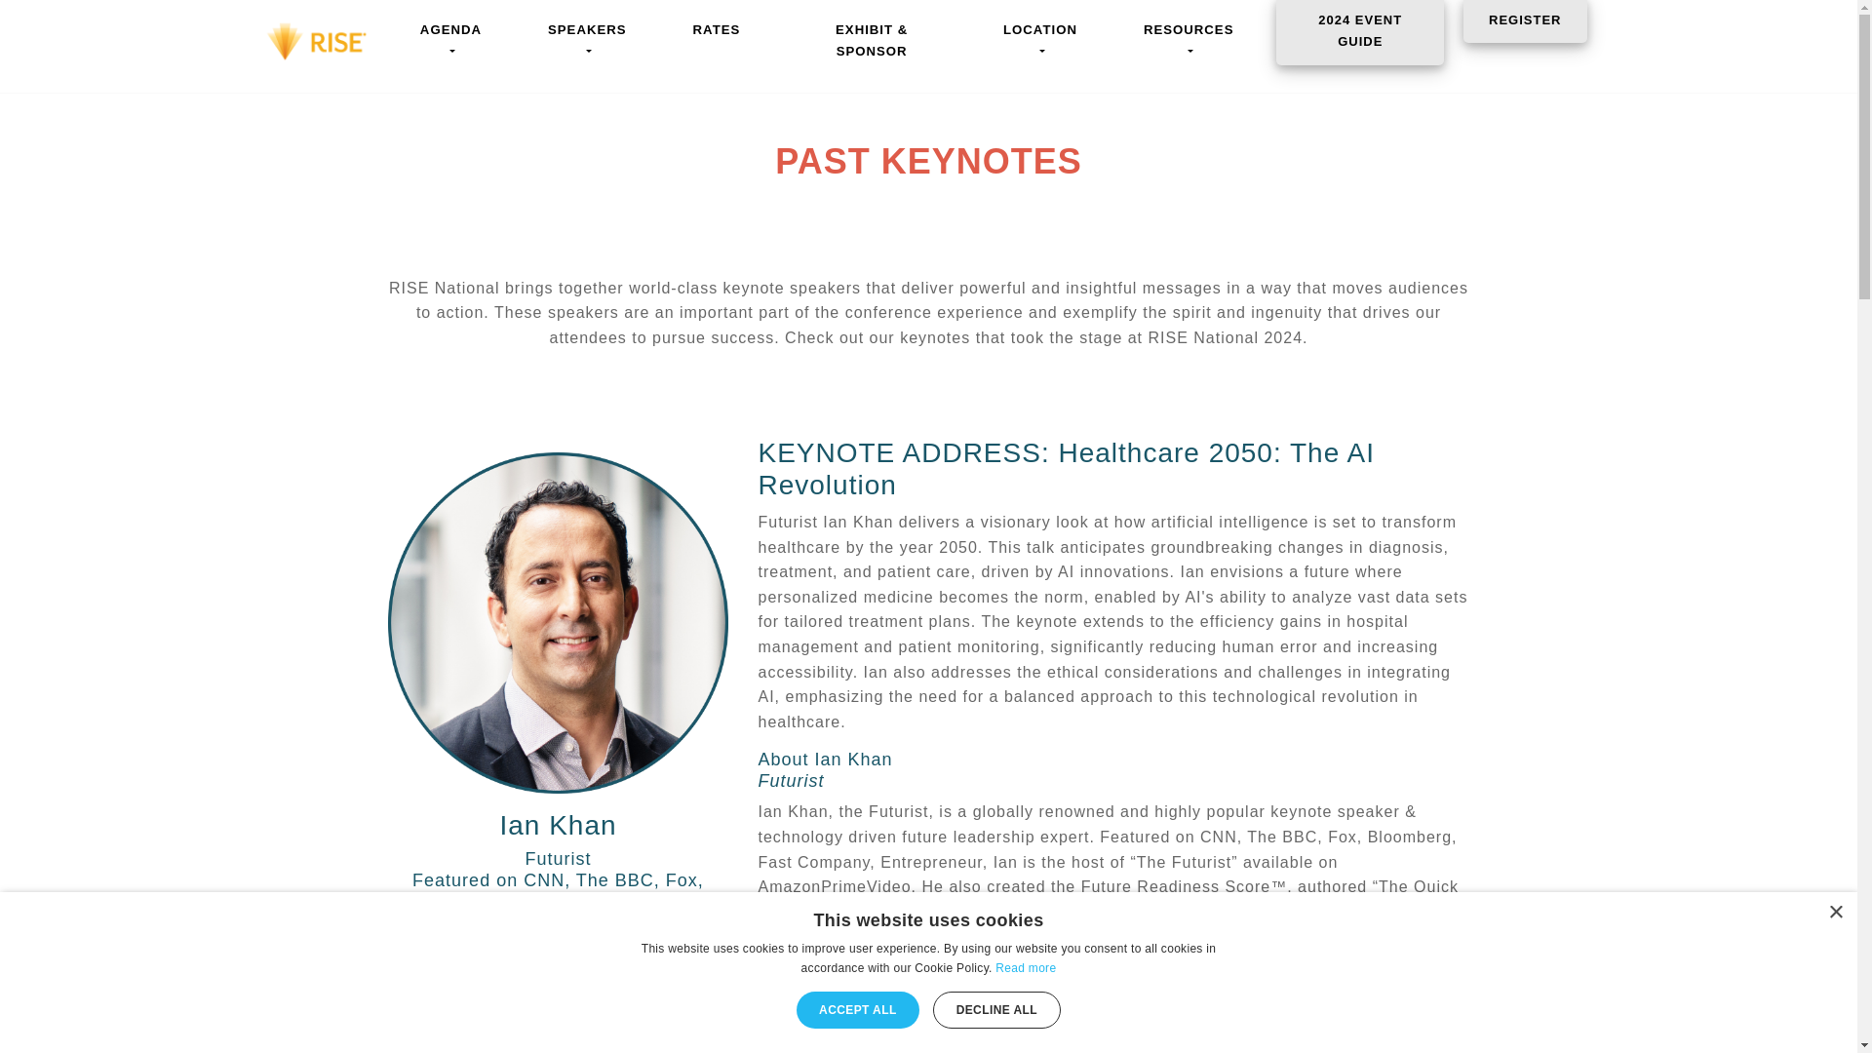 The image size is (1872, 1053). What do you see at coordinates (1039, 41) in the screenshot?
I see `LOCATION` at bounding box center [1039, 41].